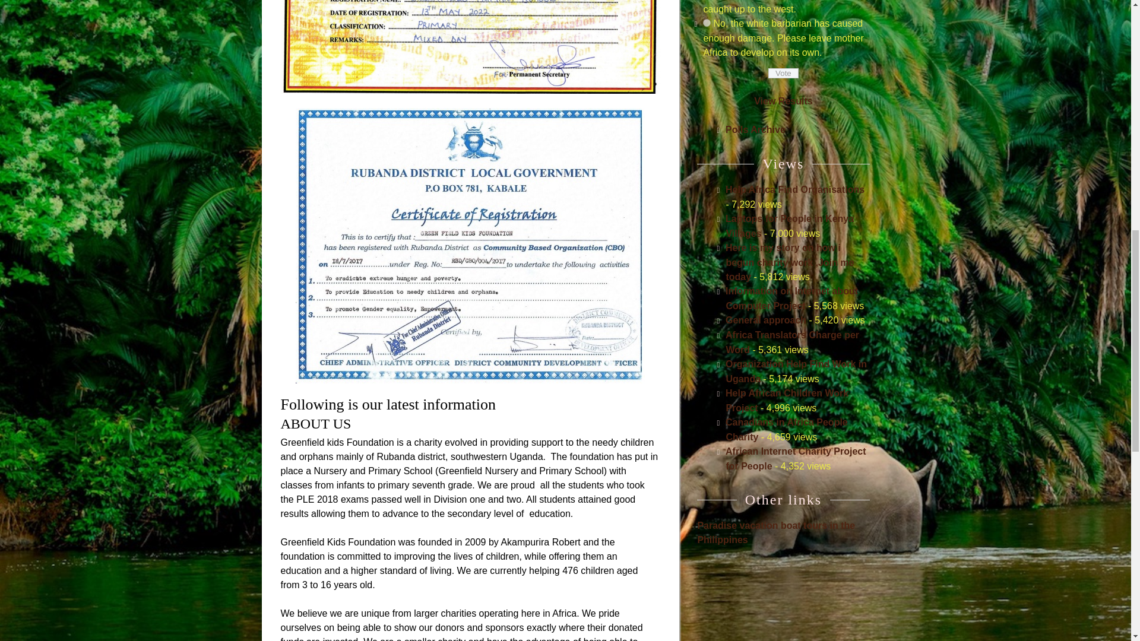  What do you see at coordinates (783, 101) in the screenshot?
I see `View Results` at bounding box center [783, 101].